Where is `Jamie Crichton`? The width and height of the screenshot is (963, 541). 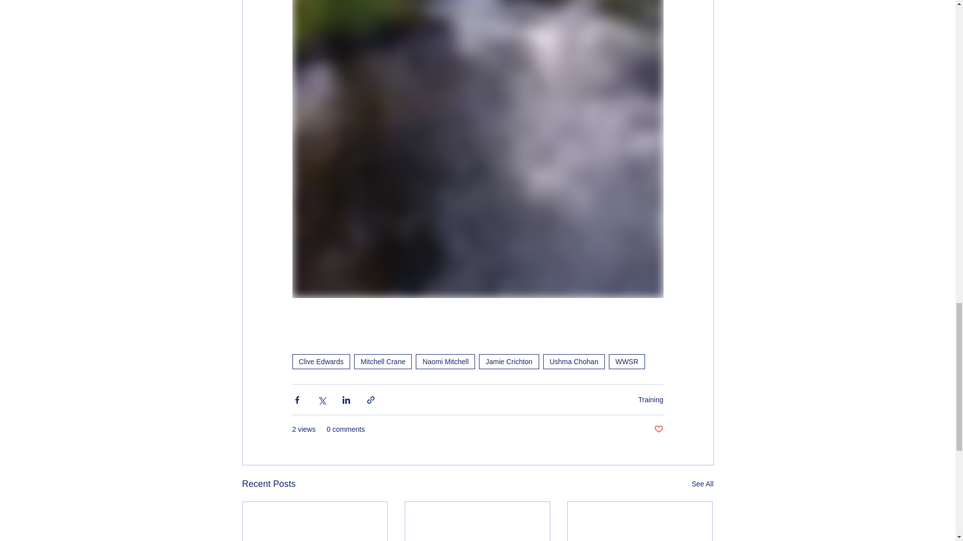 Jamie Crichton is located at coordinates (509, 362).